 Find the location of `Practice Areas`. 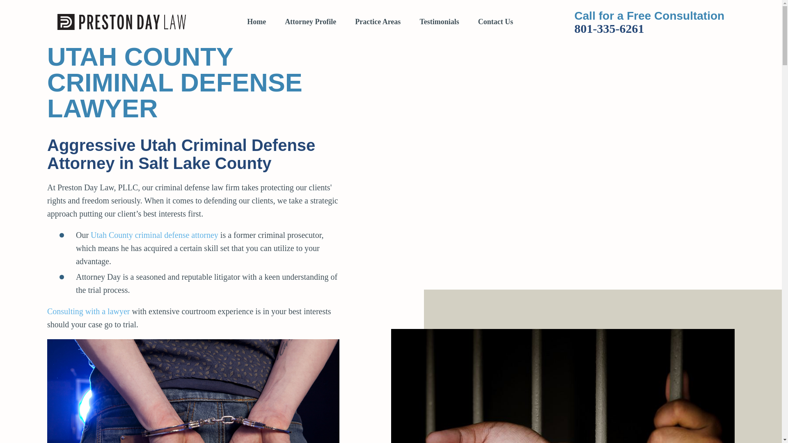

Practice Areas is located at coordinates (378, 22).